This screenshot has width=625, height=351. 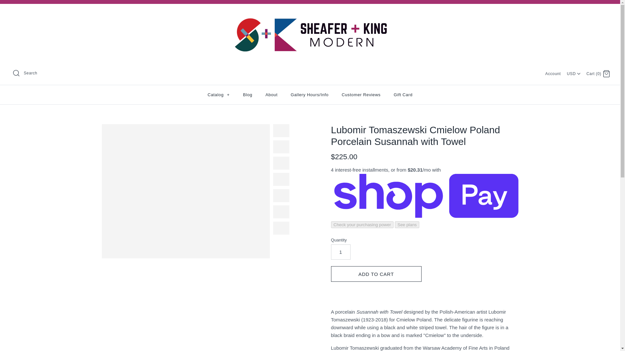 What do you see at coordinates (403, 95) in the screenshot?
I see `Gift Card` at bounding box center [403, 95].